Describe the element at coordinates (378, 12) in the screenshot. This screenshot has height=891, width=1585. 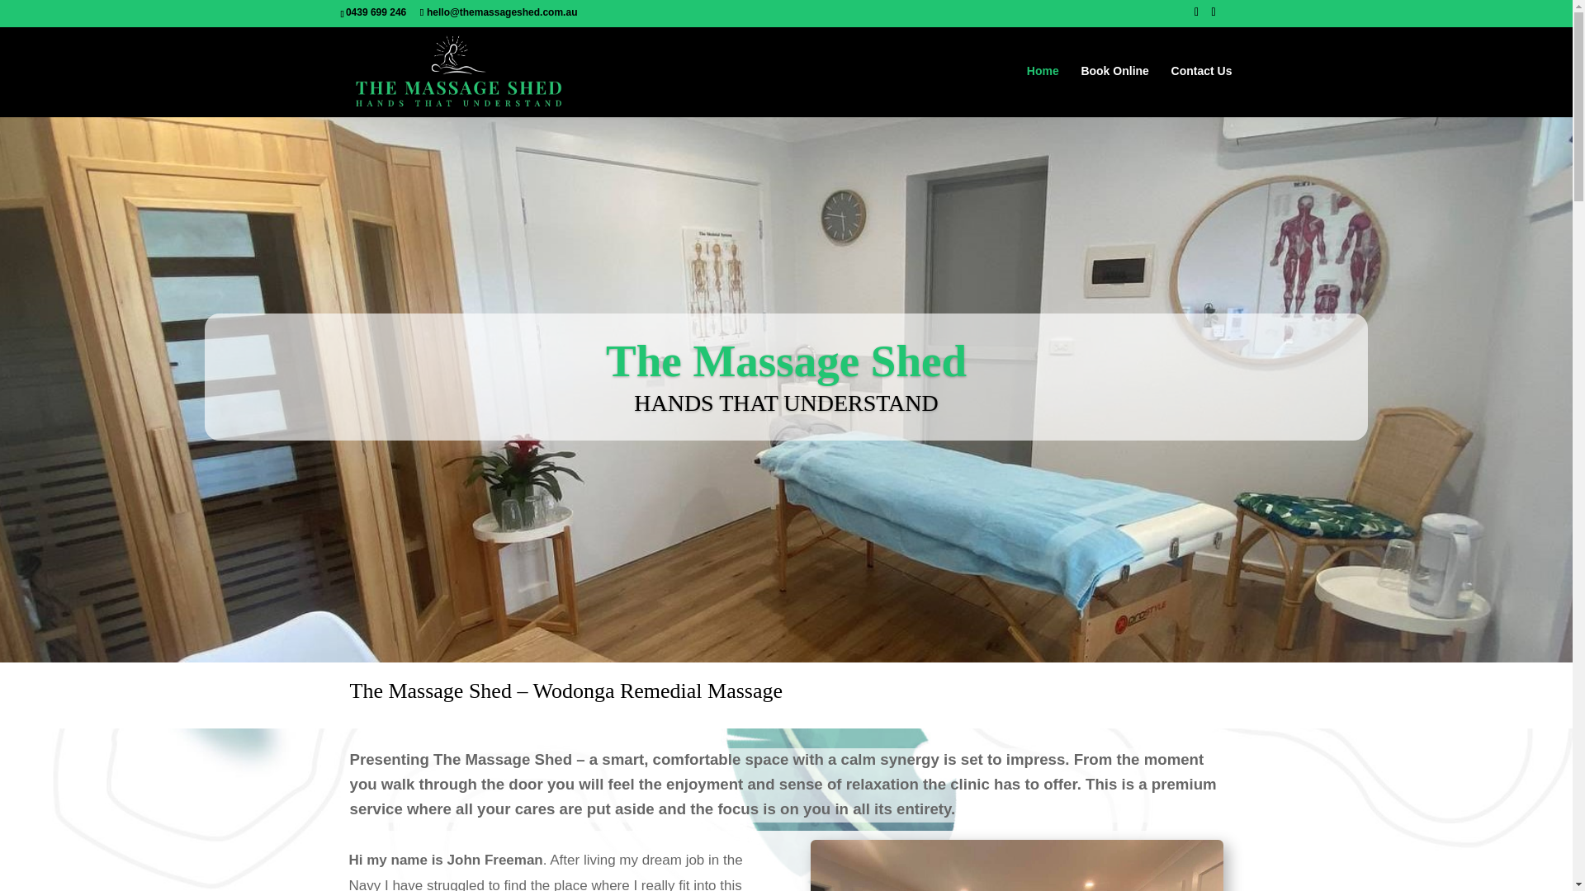
I see `0439 699 246` at that location.